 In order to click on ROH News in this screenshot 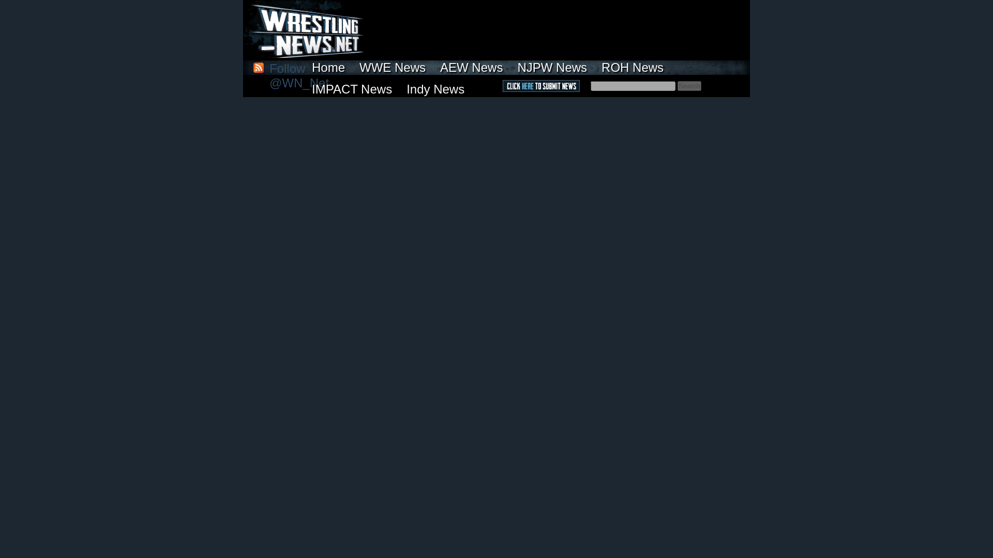, I will do `click(632, 67)`.